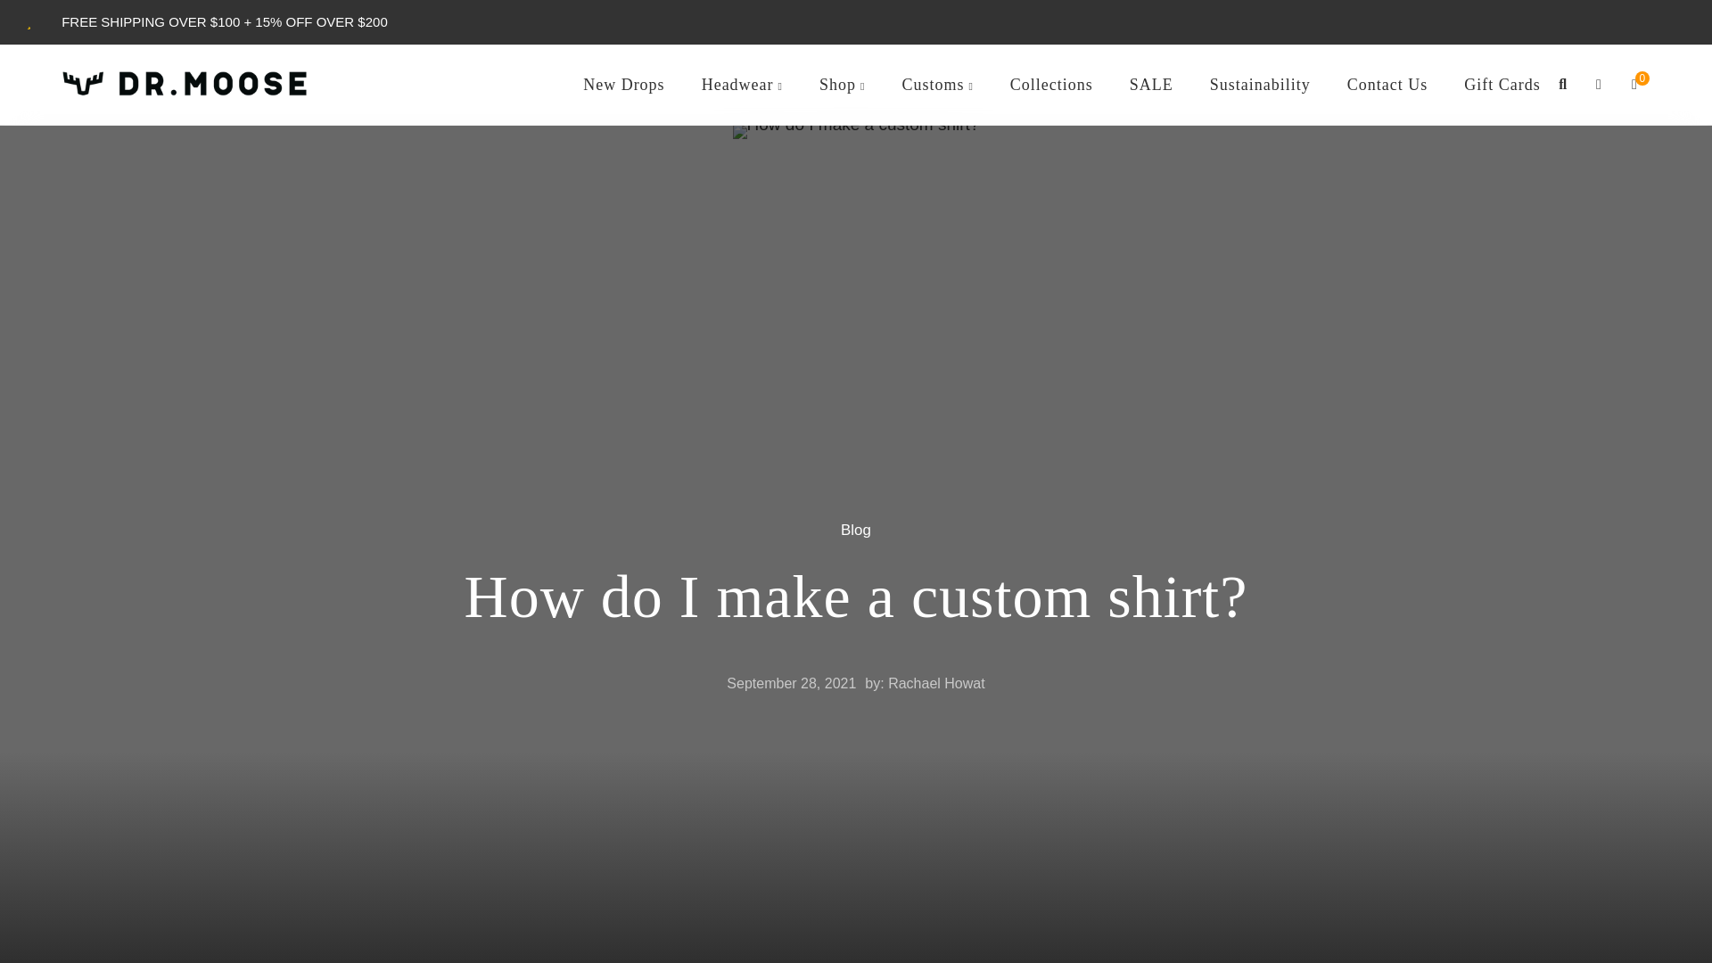 Image resolution: width=1712 pixels, height=963 pixels. Describe the element at coordinates (1562, 84) in the screenshot. I see `Search` at that location.